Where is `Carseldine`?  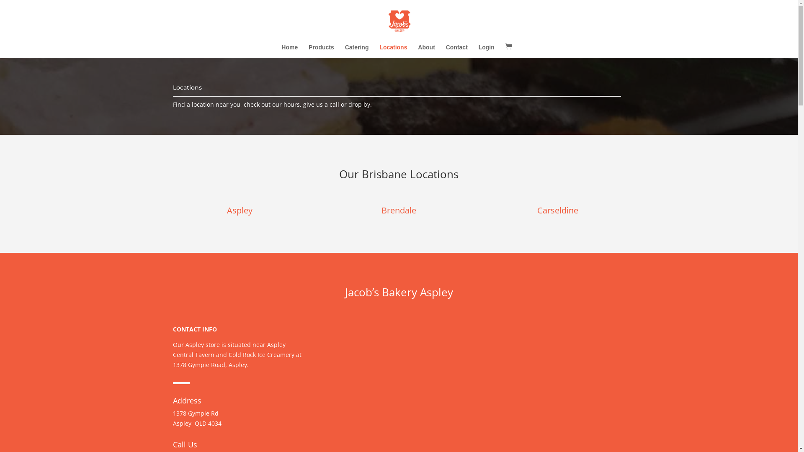 Carseldine is located at coordinates (558, 210).